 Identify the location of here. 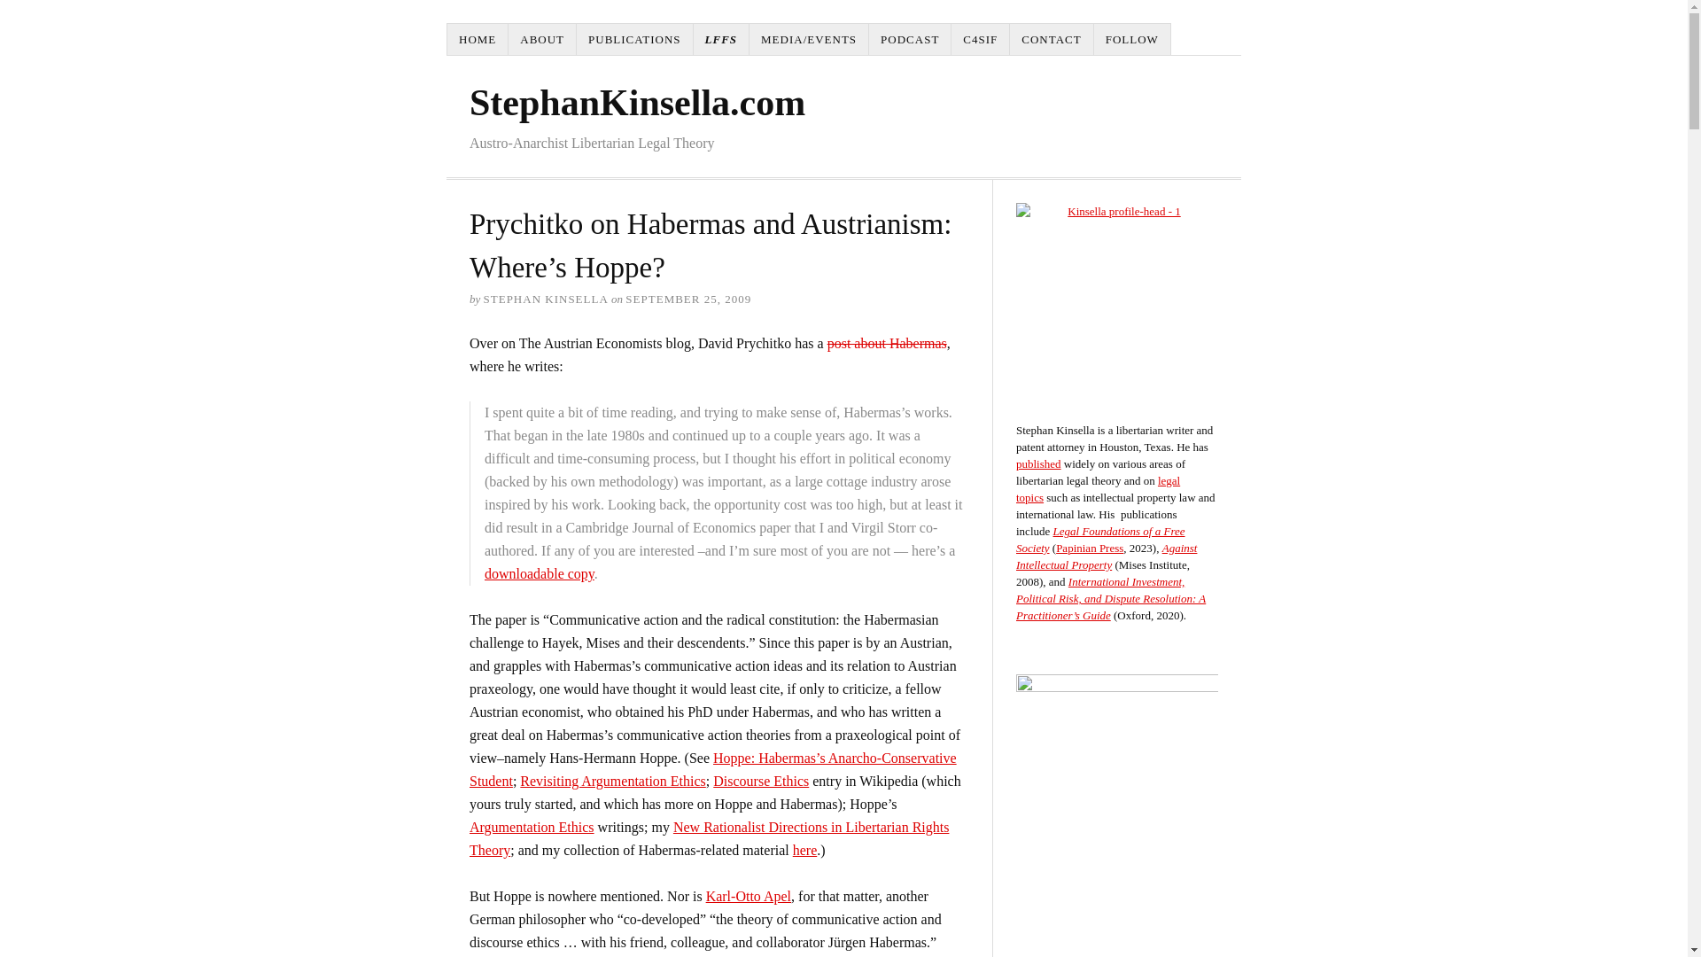
(804, 850).